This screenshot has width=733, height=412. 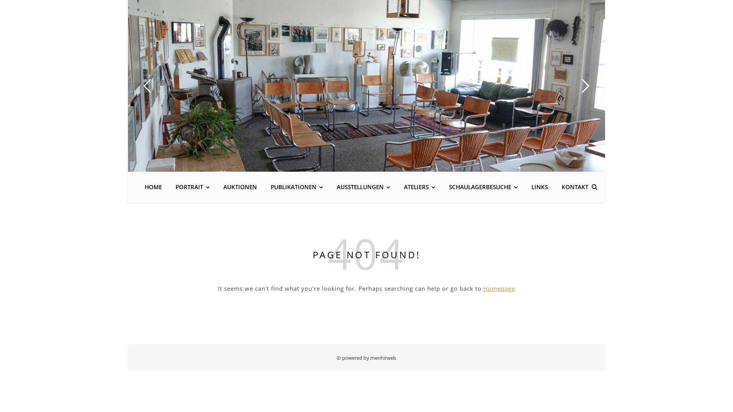 I want to click on AUKTIONEN, so click(x=240, y=187).